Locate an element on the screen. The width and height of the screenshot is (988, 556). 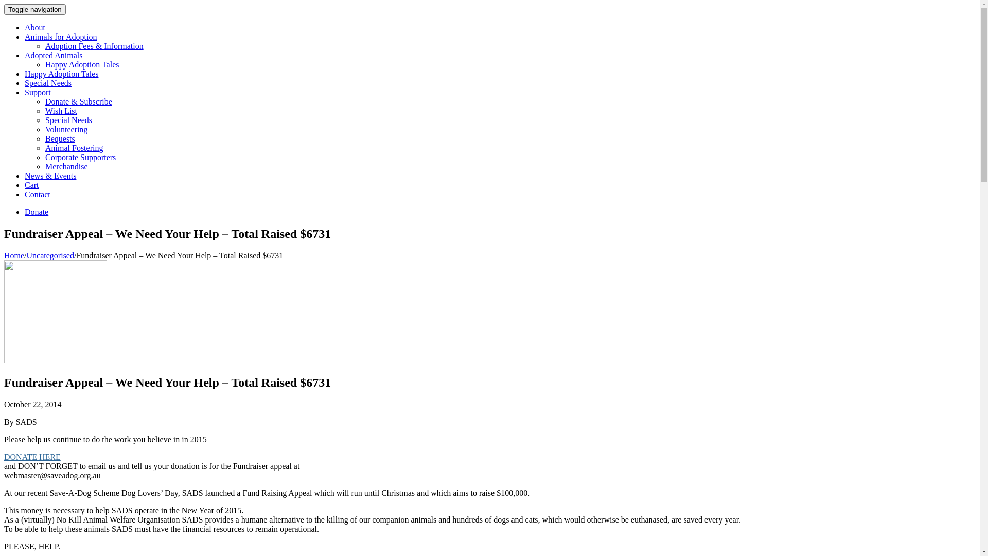
Corporate Supporters is located at coordinates (80, 158).